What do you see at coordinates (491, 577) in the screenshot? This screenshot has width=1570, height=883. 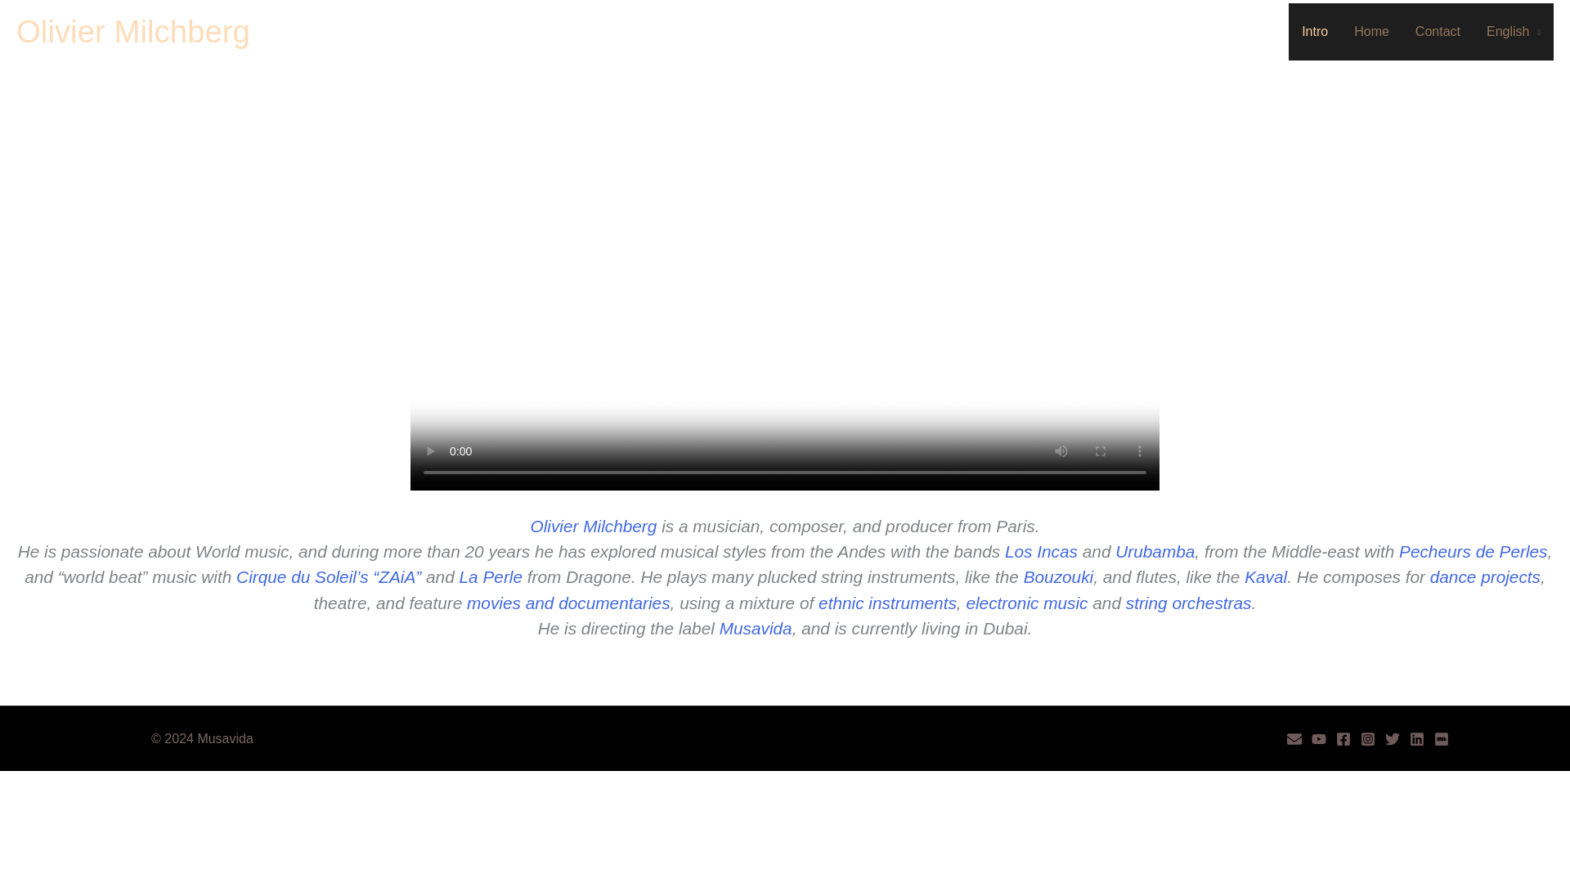 I see `La Perle` at bounding box center [491, 577].